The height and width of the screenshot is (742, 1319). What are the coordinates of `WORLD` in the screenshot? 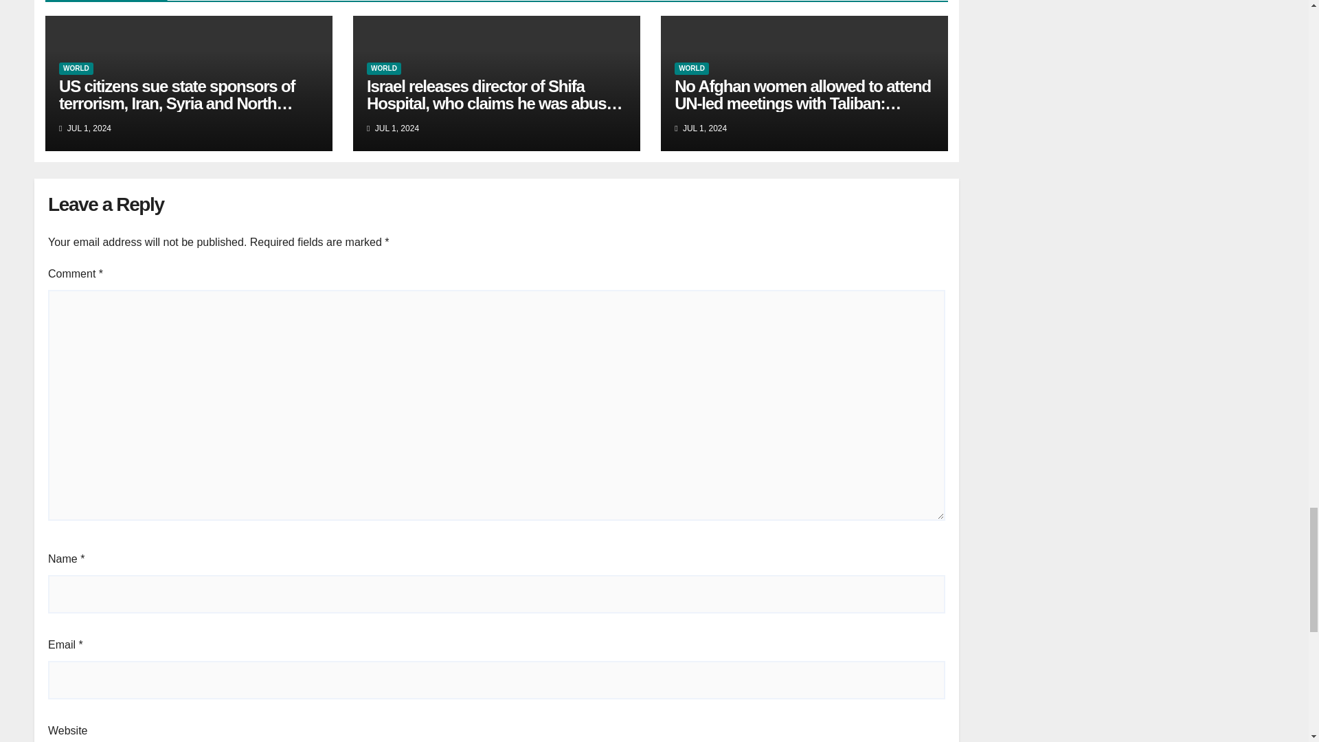 It's located at (691, 69).